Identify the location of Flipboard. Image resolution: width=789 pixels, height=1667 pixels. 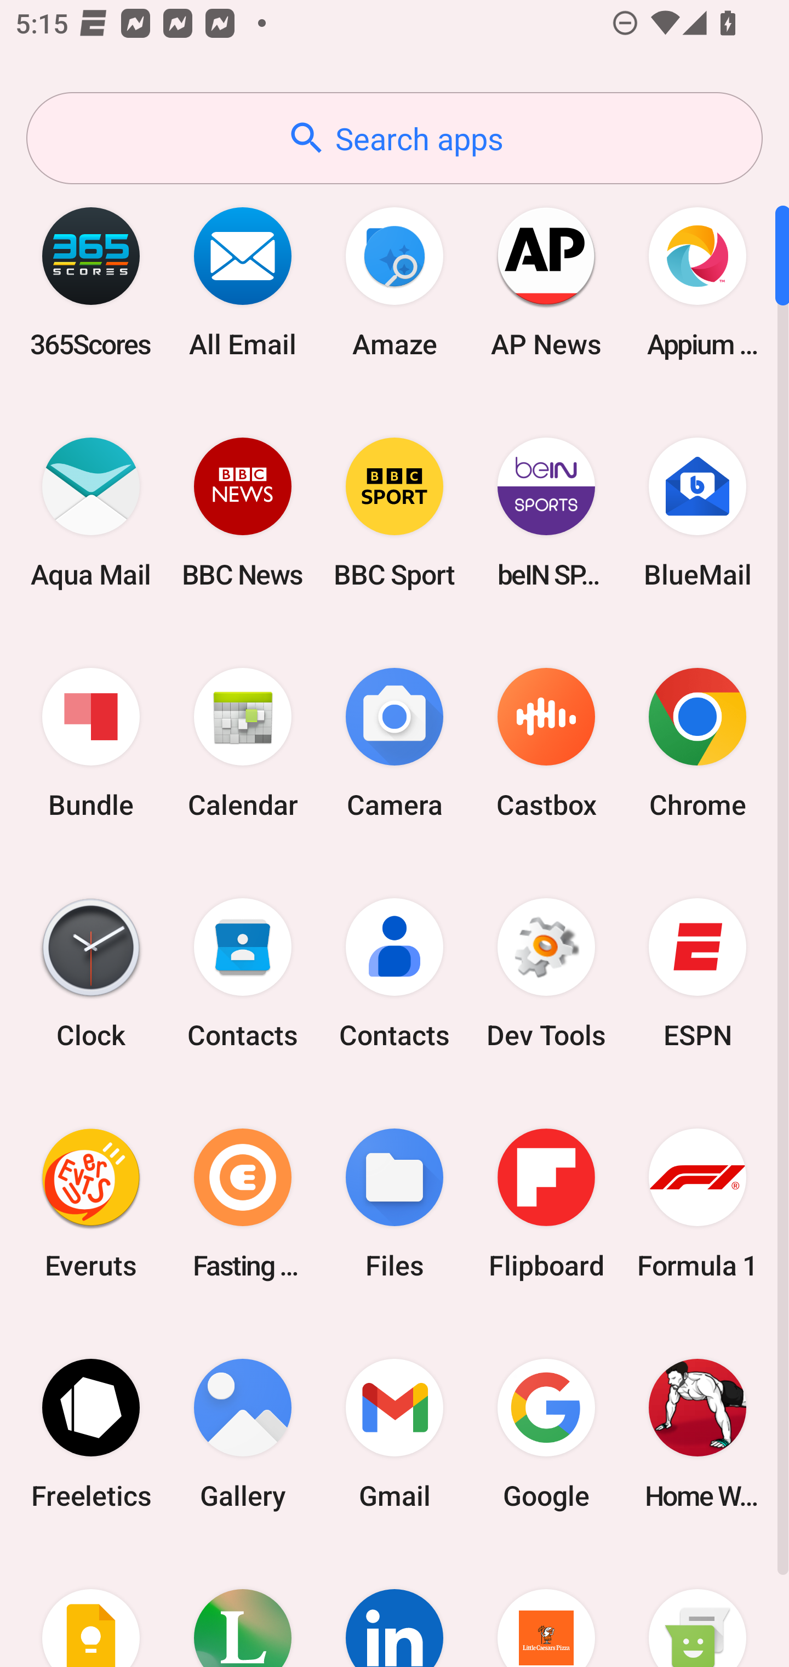
(546, 1203).